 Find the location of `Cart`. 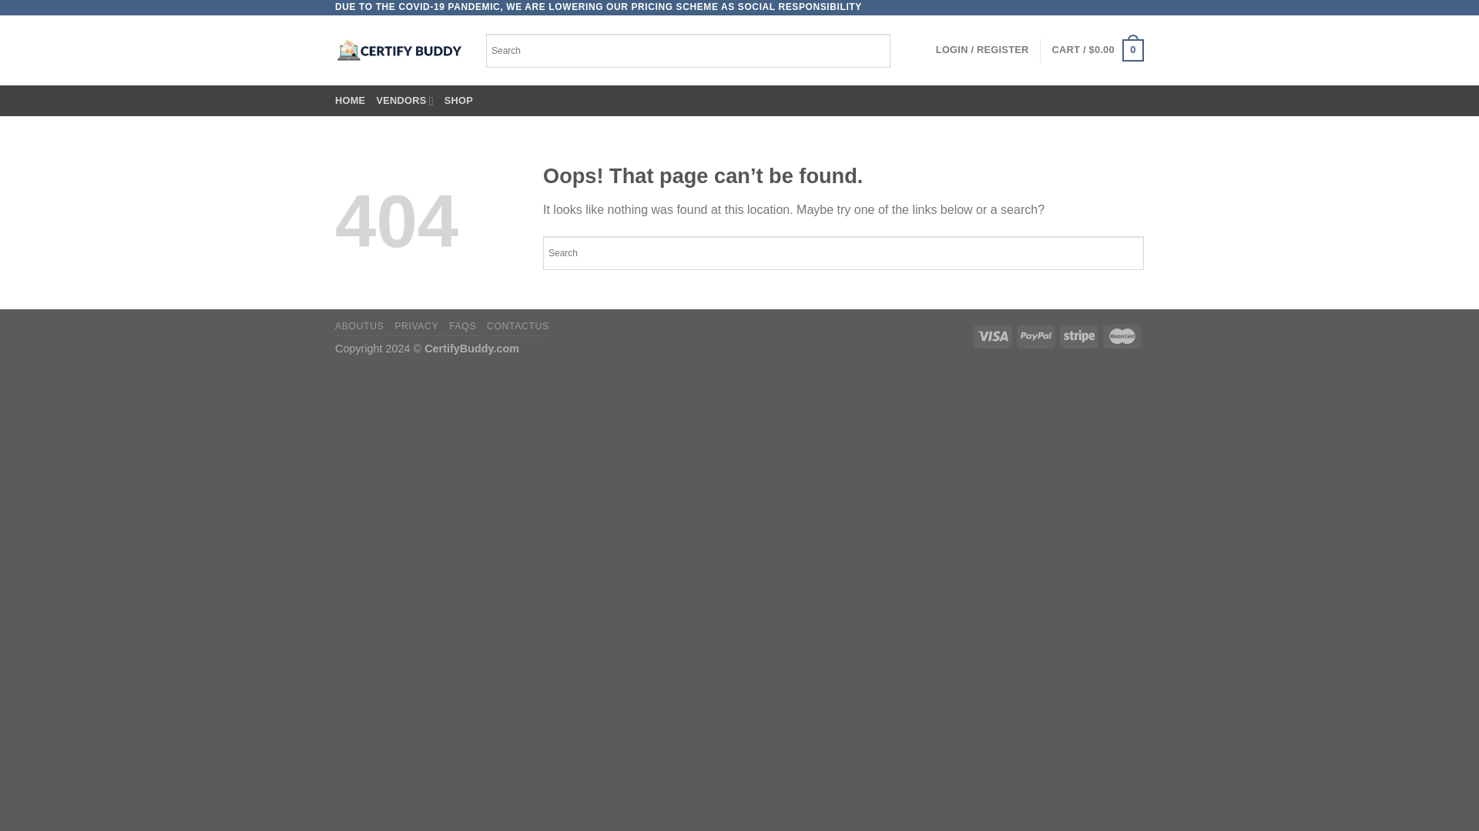

Cart is located at coordinates (1097, 50).